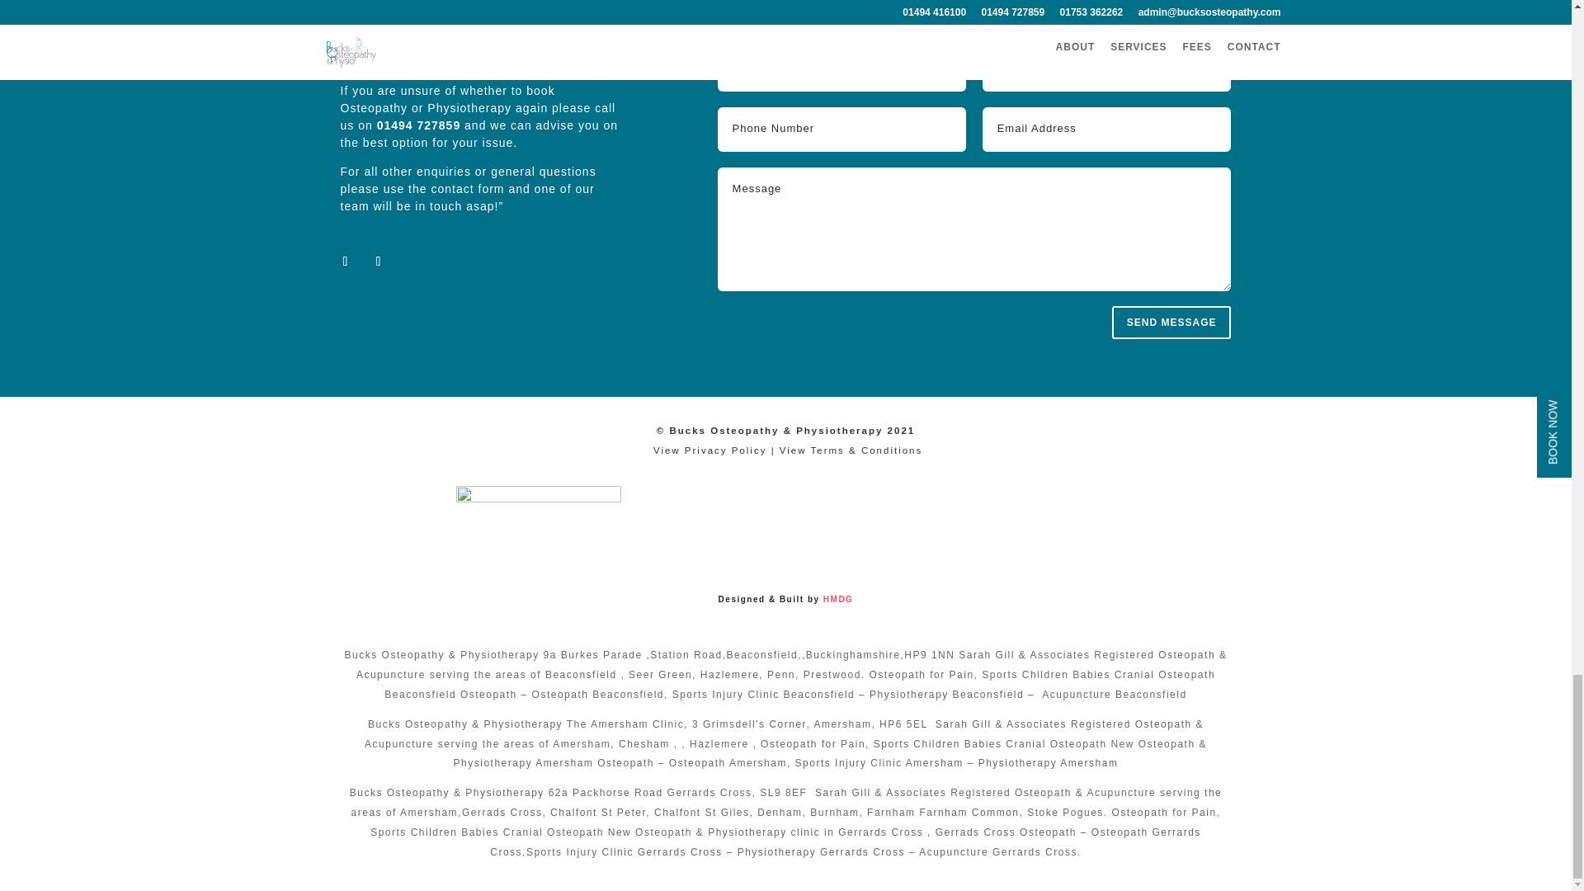 The image size is (1584, 891). What do you see at coordinates (378, 261) in the screenshot?
I see `Follow on LinkedIn` at bounding box center [378, 261].